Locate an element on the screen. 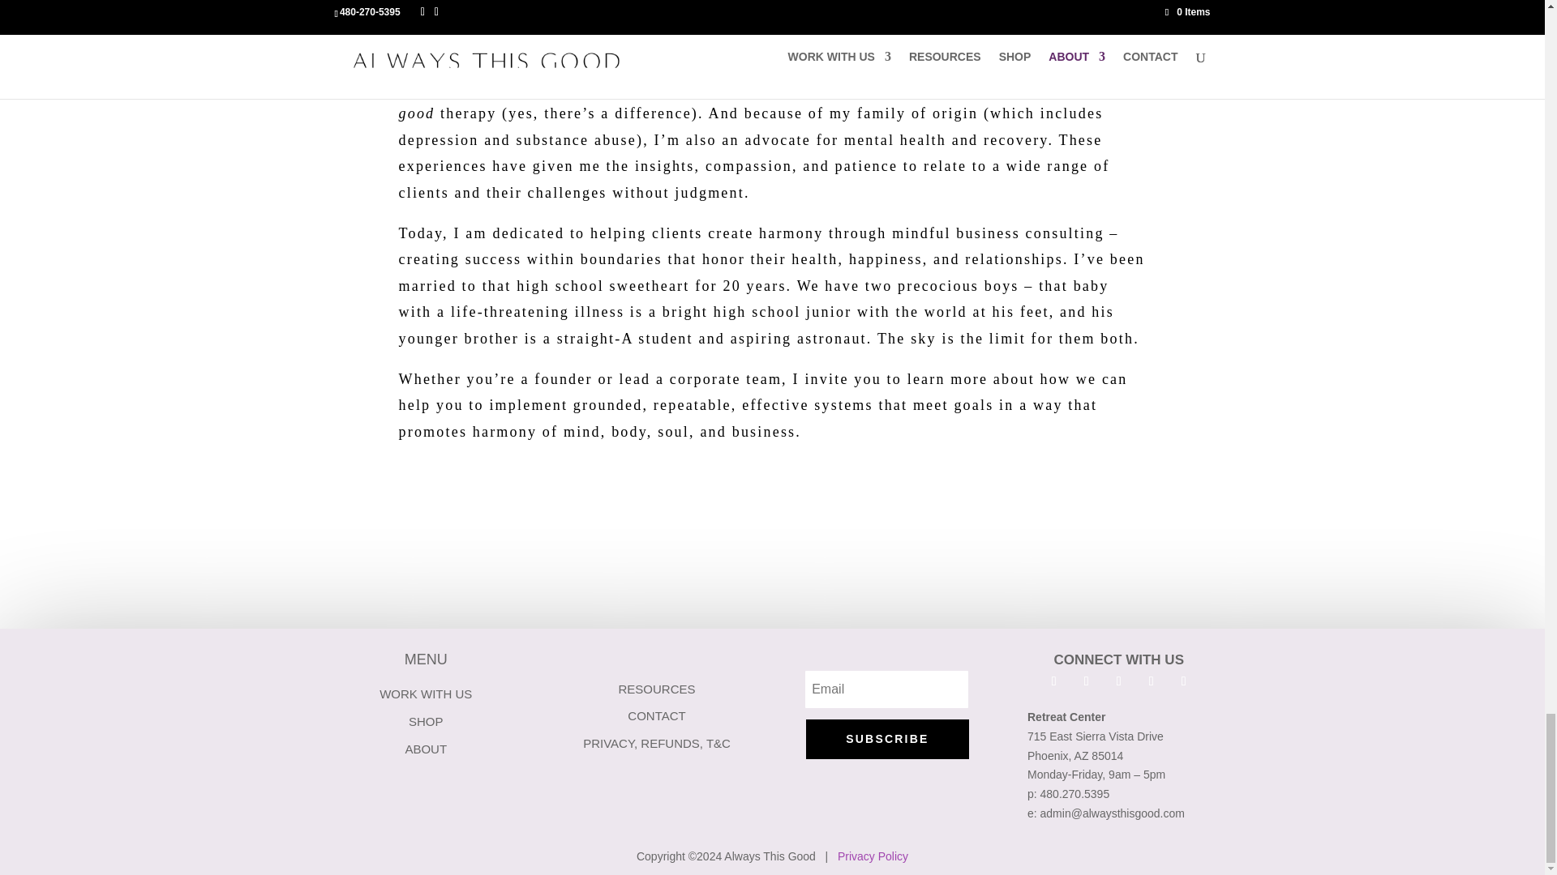  SUBSCRIBE is located at coordinates (887, 739).